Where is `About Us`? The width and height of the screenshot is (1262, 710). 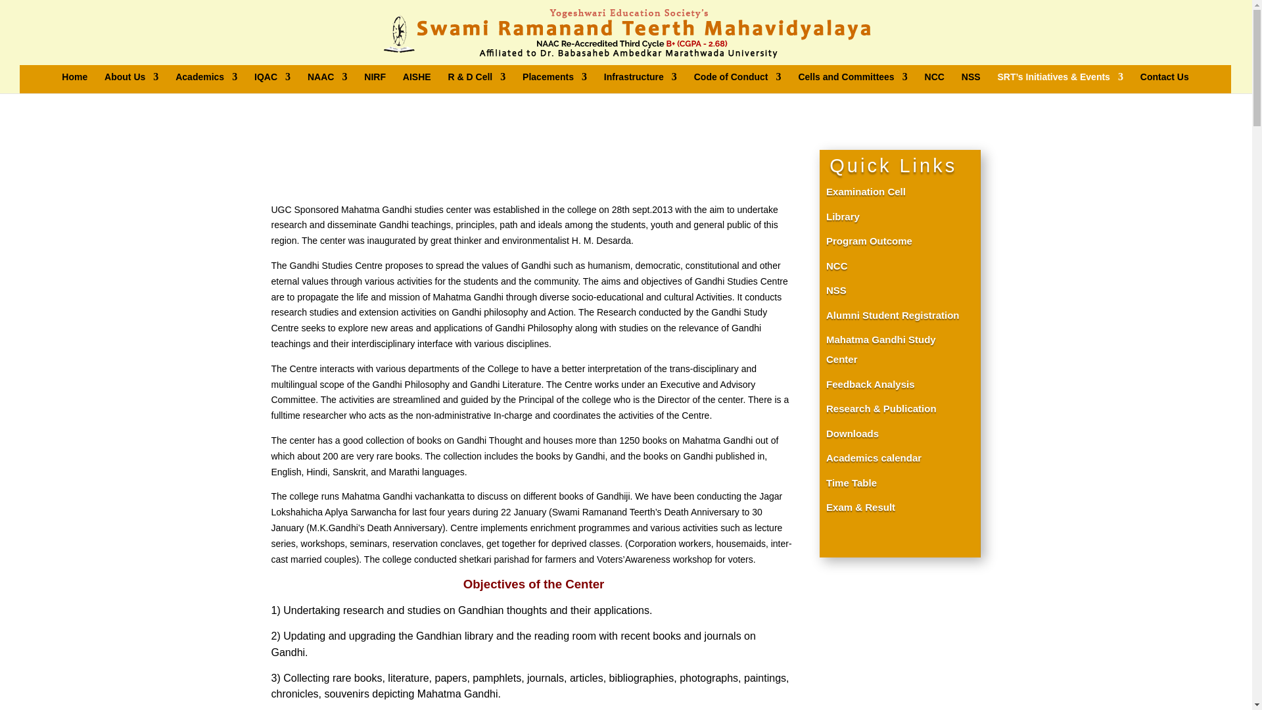
About Us is located at coordinates (131, 83).